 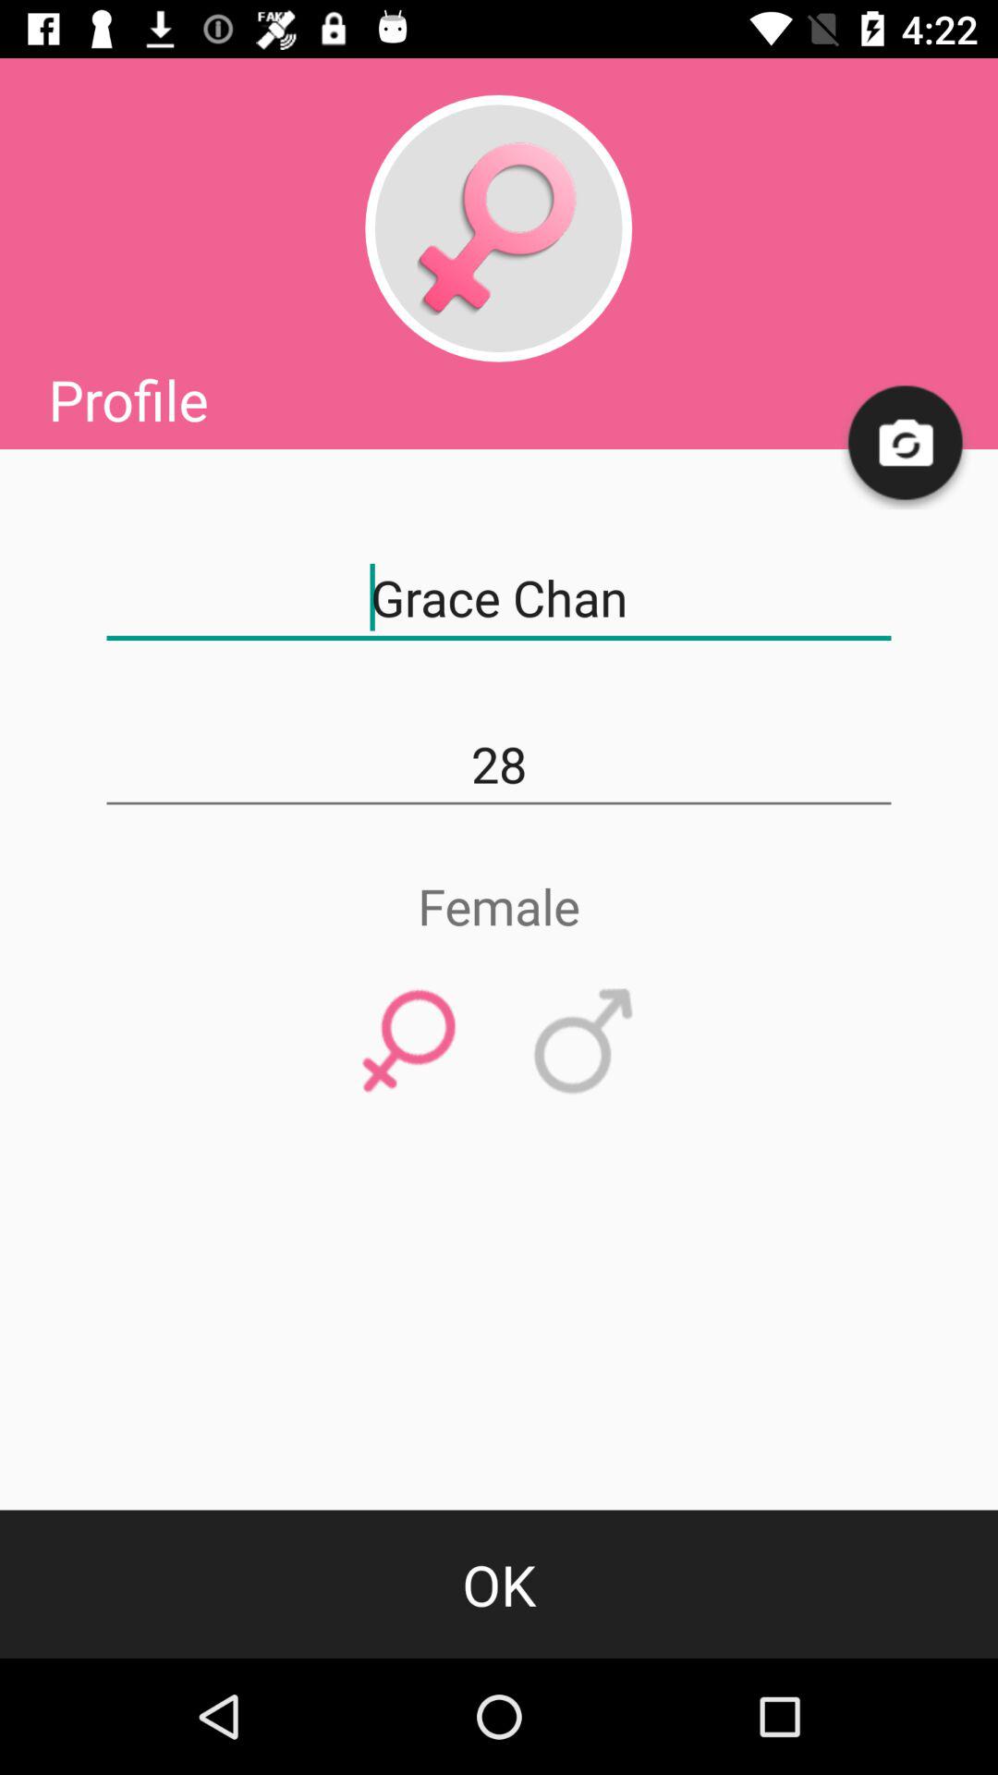 I want to click on scroll to the ok, so click(x=499, y=1584).